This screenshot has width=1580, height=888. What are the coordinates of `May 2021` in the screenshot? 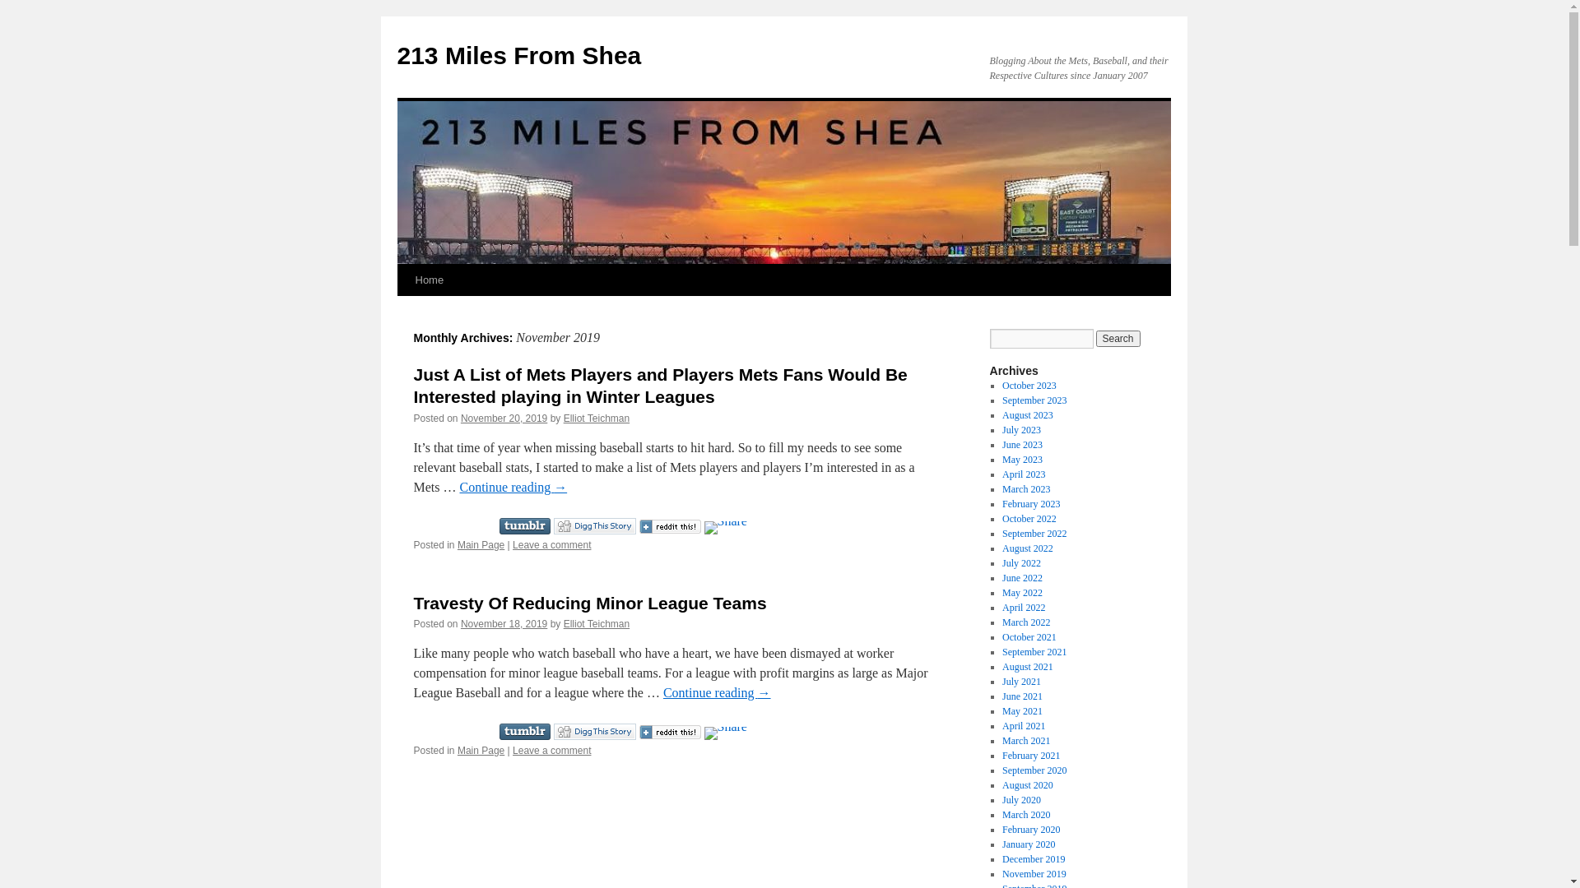 It's located at (1022, 711).